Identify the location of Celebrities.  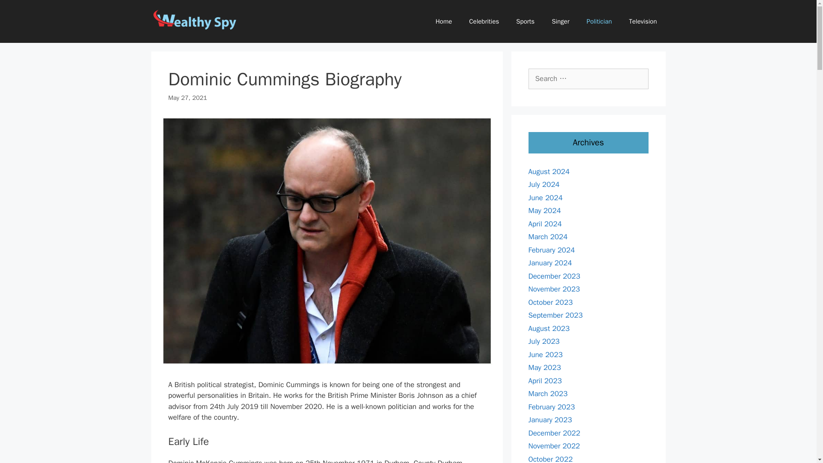
(484, 21).